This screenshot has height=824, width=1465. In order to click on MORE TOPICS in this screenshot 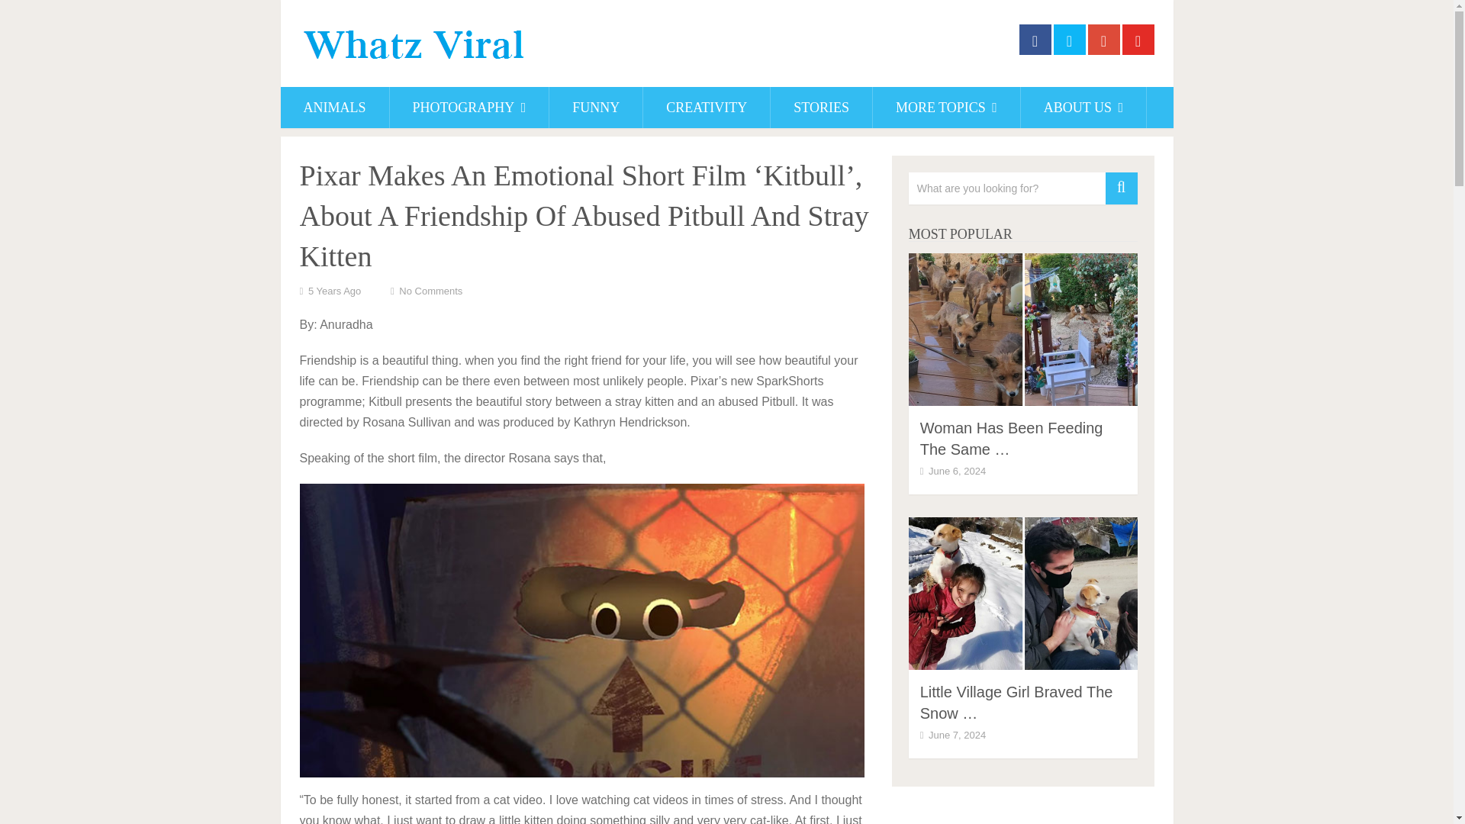, I will do `click(946, 108)`.